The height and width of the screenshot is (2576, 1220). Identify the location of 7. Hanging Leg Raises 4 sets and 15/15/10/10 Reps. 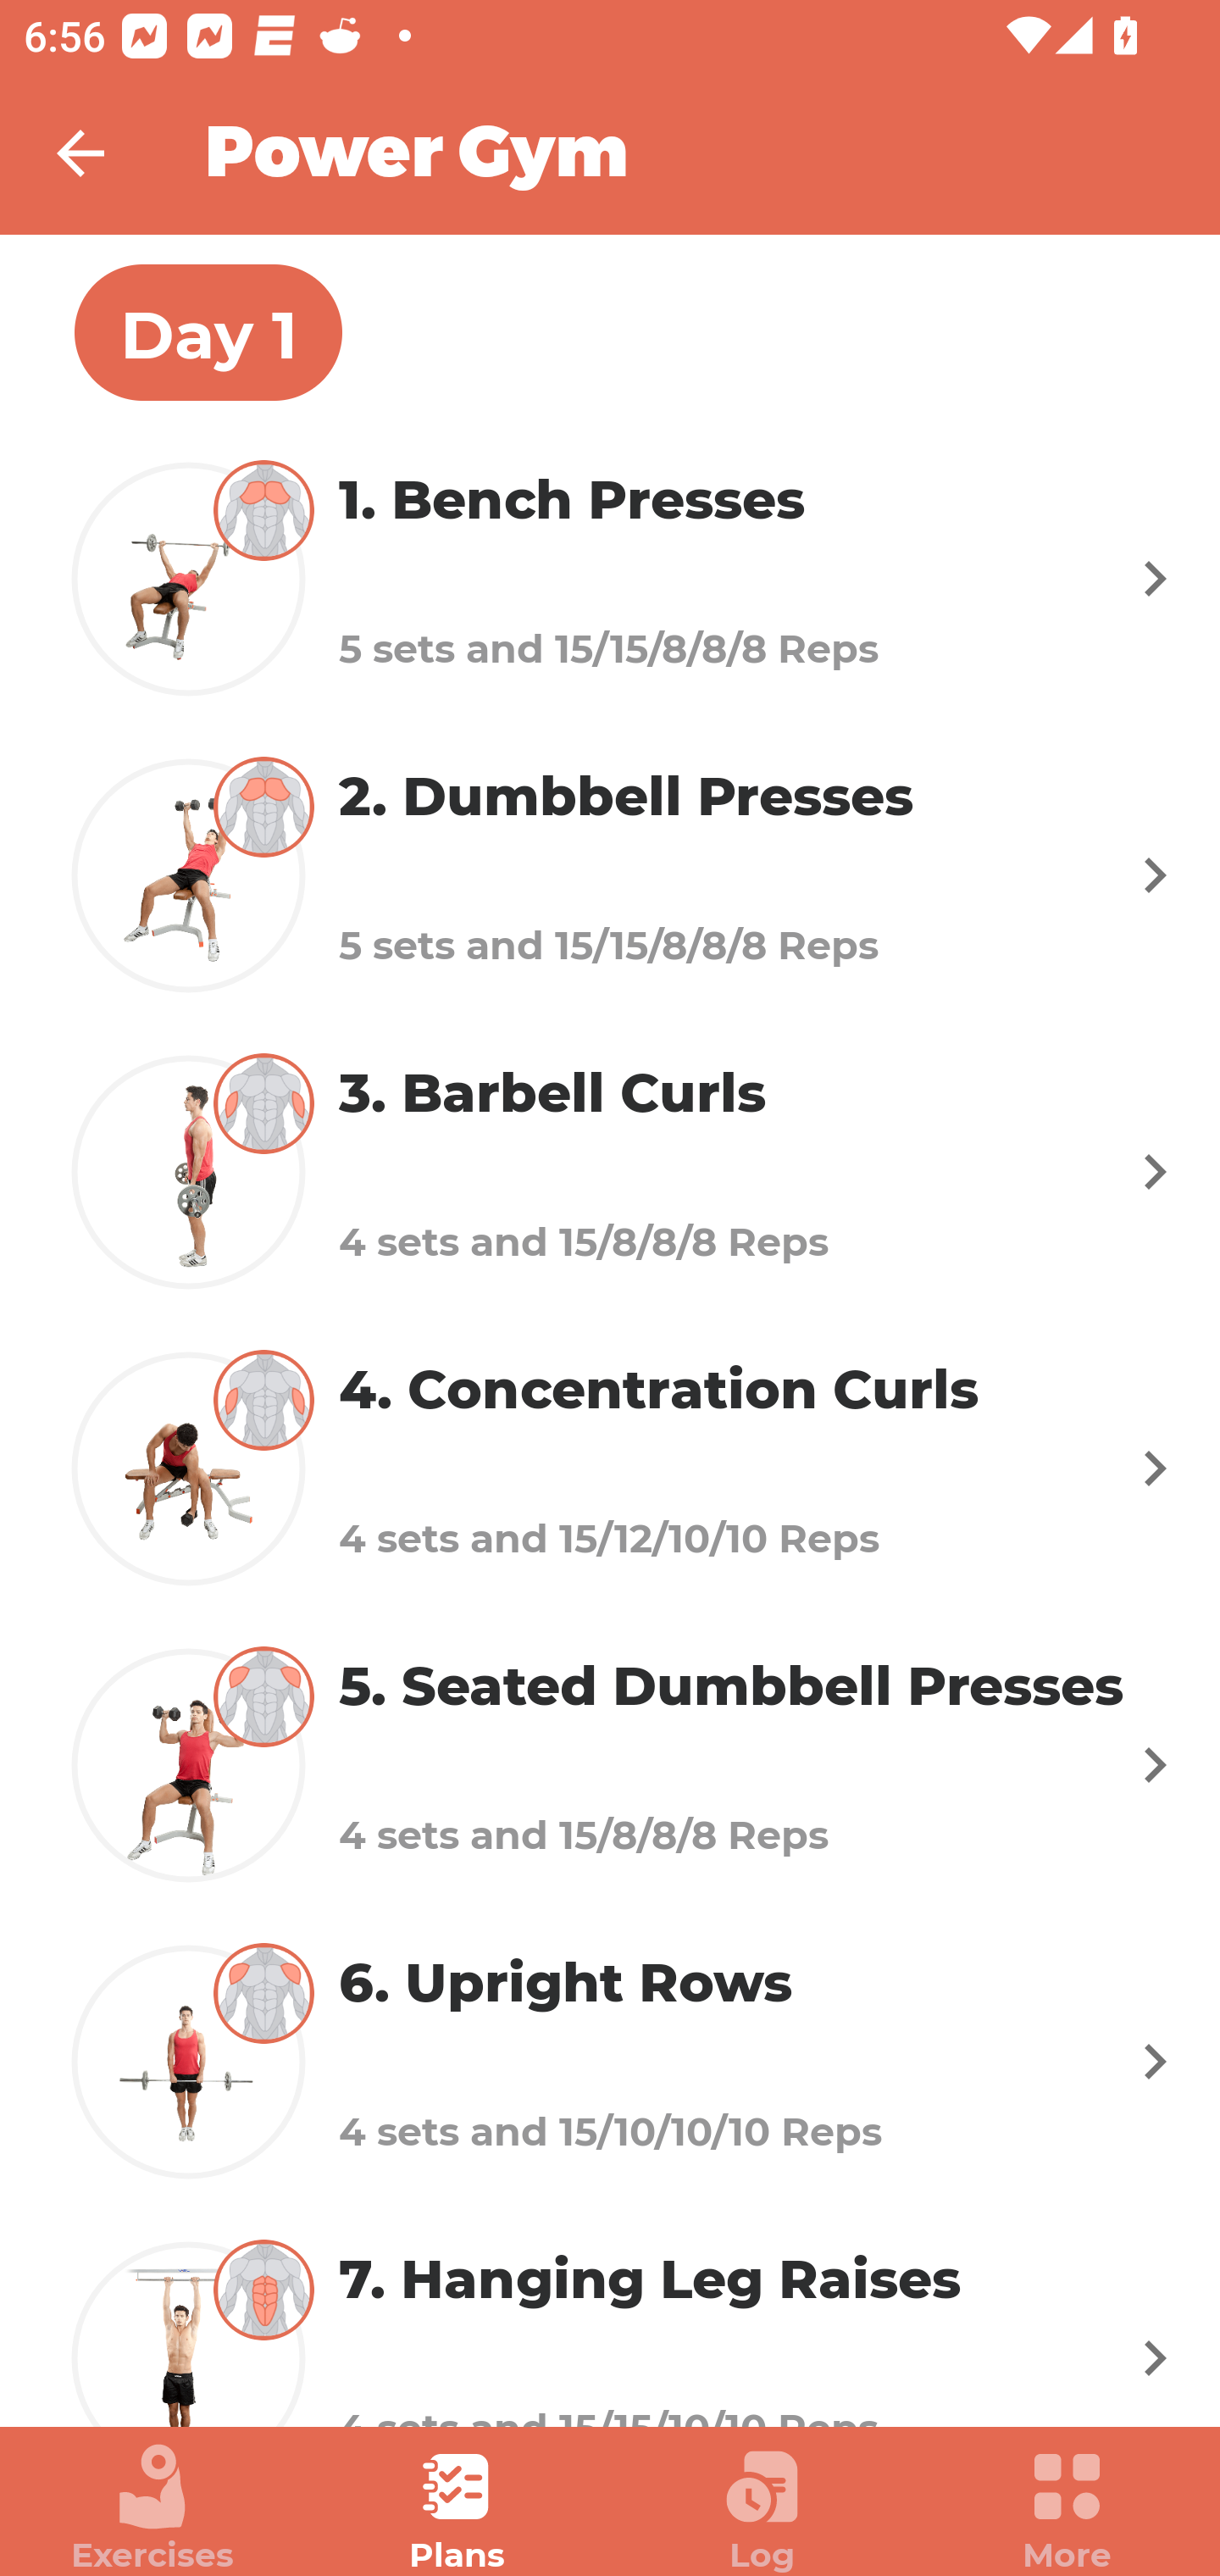
(610, 2318).